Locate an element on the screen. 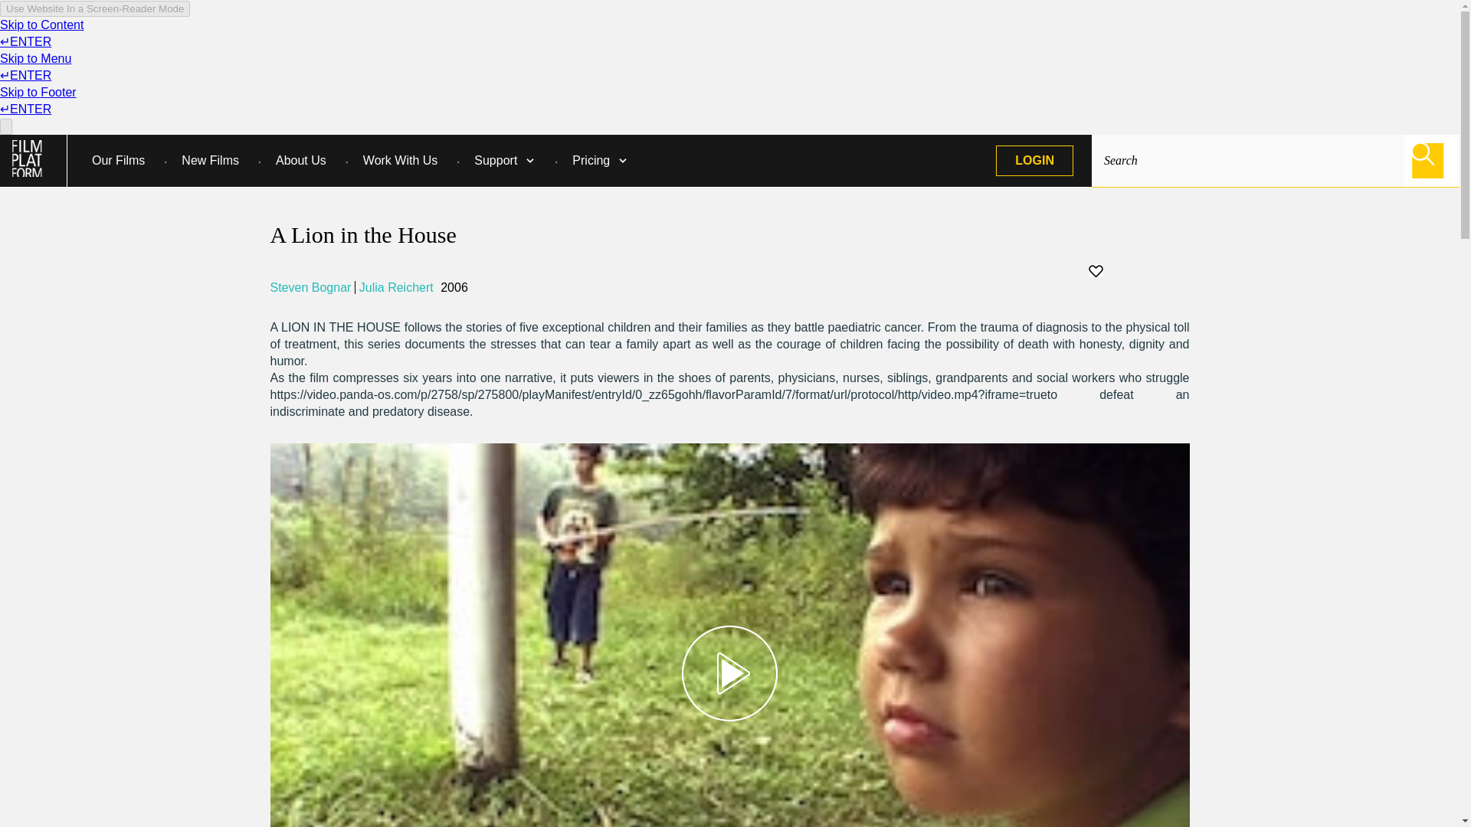 Image resolution: width=1471 pixels, height=827 pixels. Add to my favorites is located at coordinates (1138, 271).